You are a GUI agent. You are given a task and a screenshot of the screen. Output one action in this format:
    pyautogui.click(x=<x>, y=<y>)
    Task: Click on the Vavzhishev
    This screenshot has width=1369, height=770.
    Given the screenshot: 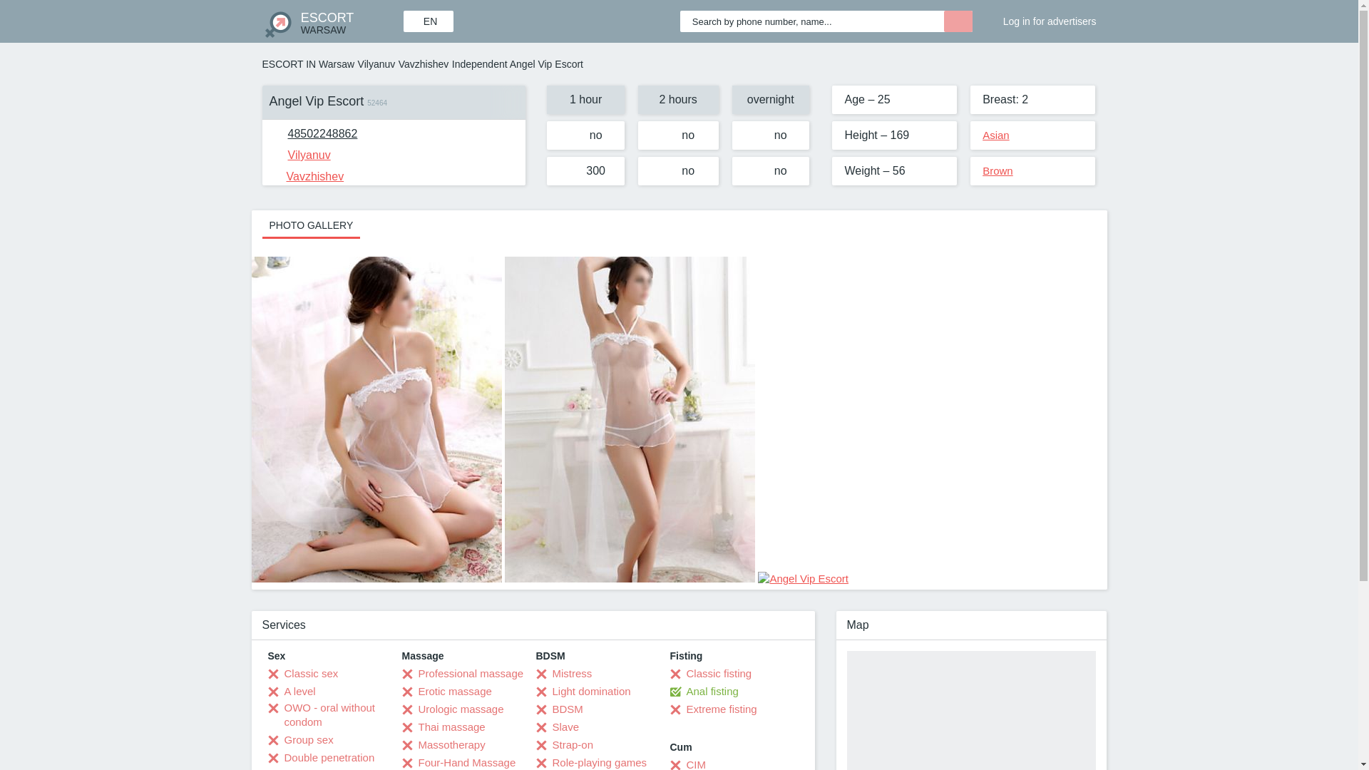 What is the action you would take?
    pyautogui.click(x=307, y=175)
    